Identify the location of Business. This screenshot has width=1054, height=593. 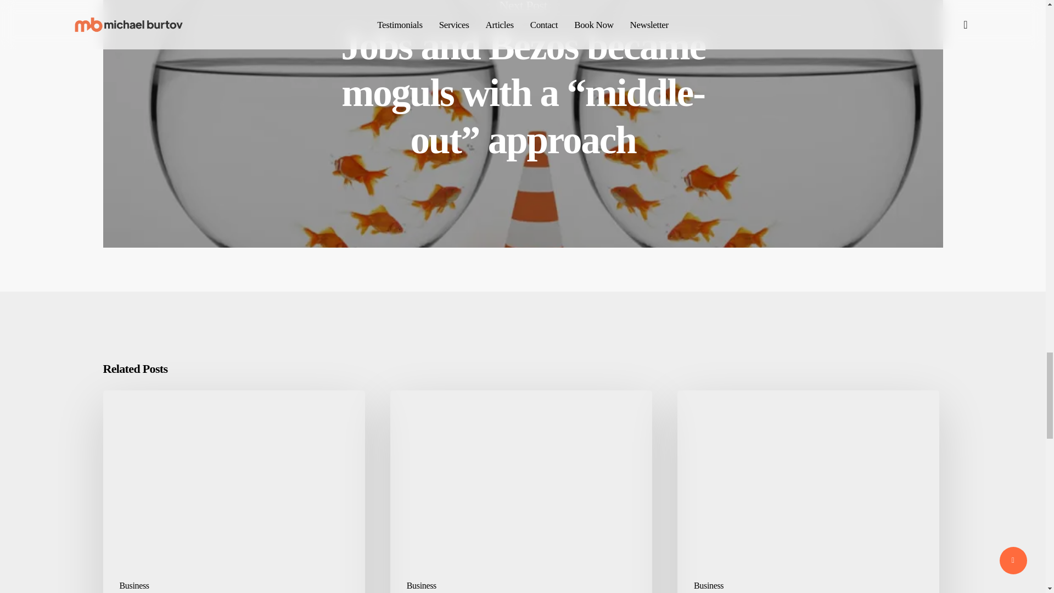
(708, 585).